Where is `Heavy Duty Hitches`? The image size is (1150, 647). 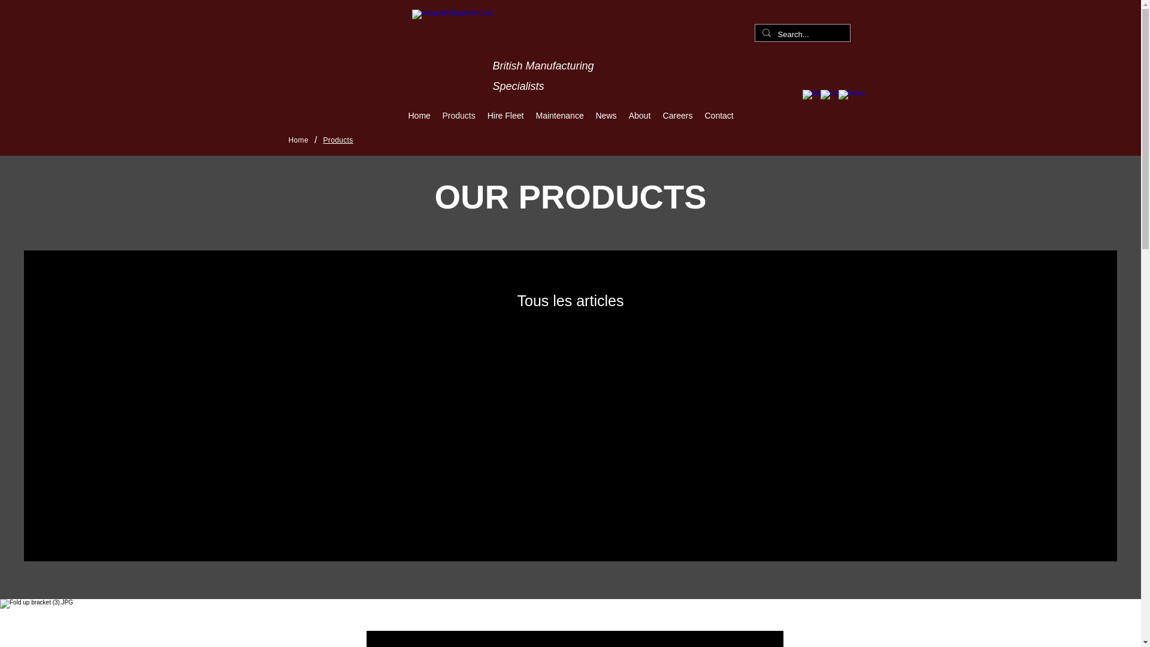 Heavy Duty Hitches is located at coordinates (480, 516).